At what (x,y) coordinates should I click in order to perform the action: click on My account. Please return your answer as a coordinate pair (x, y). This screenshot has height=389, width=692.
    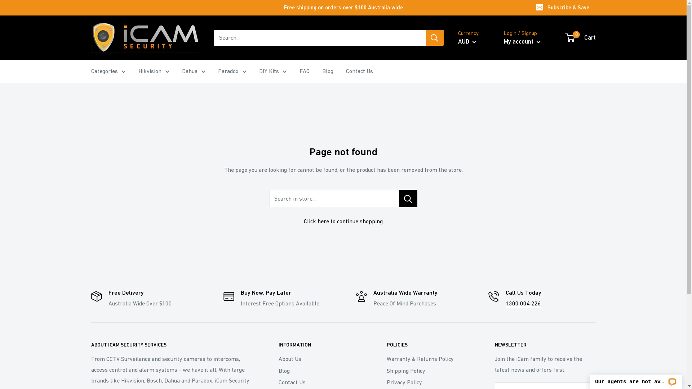
    Looking at the image, I should click on (522, 42).